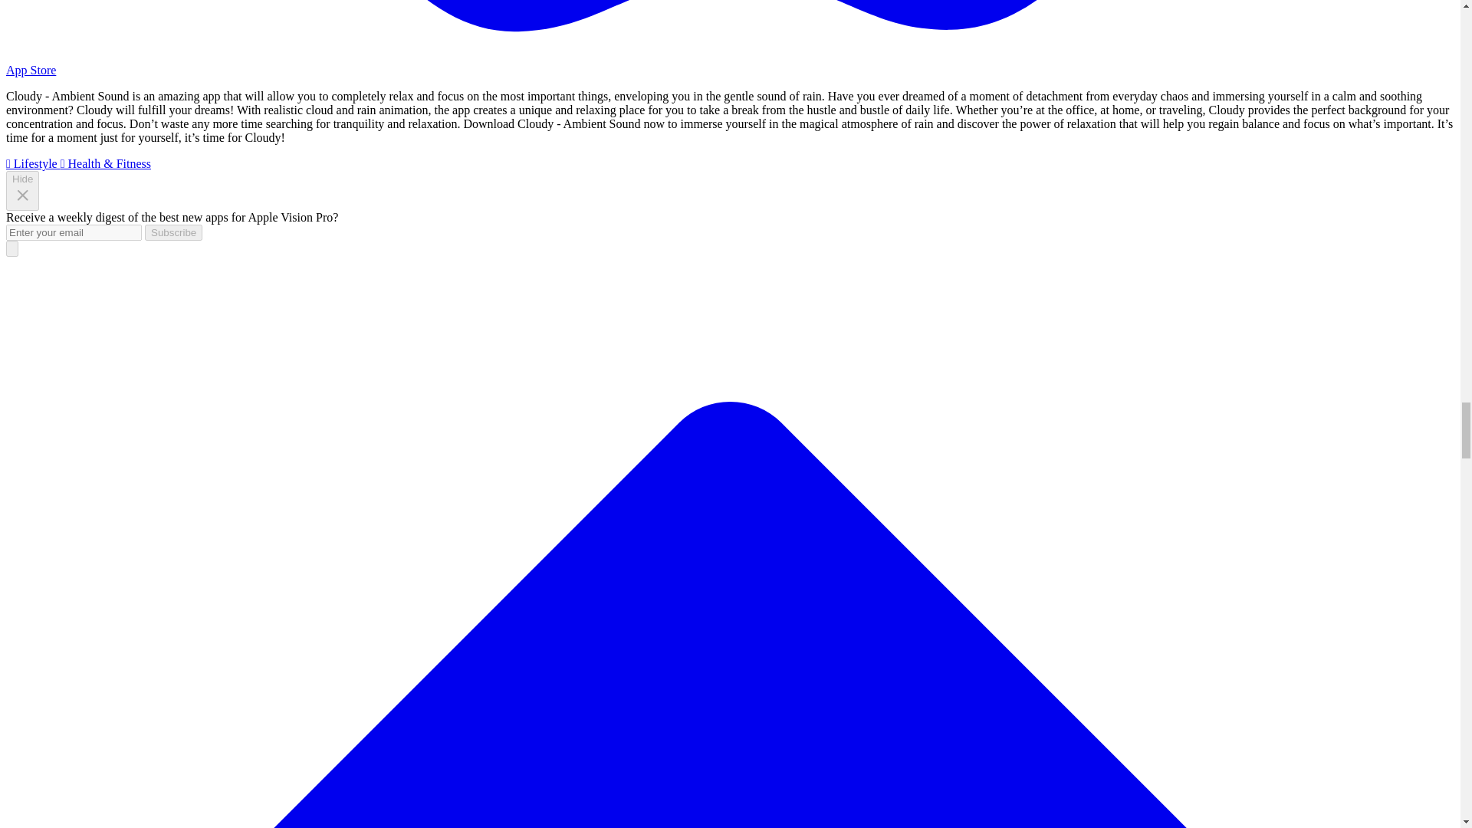  Describe the element at coordinates (173, 232) in the screenshot. I see `Subscribe` at that location.